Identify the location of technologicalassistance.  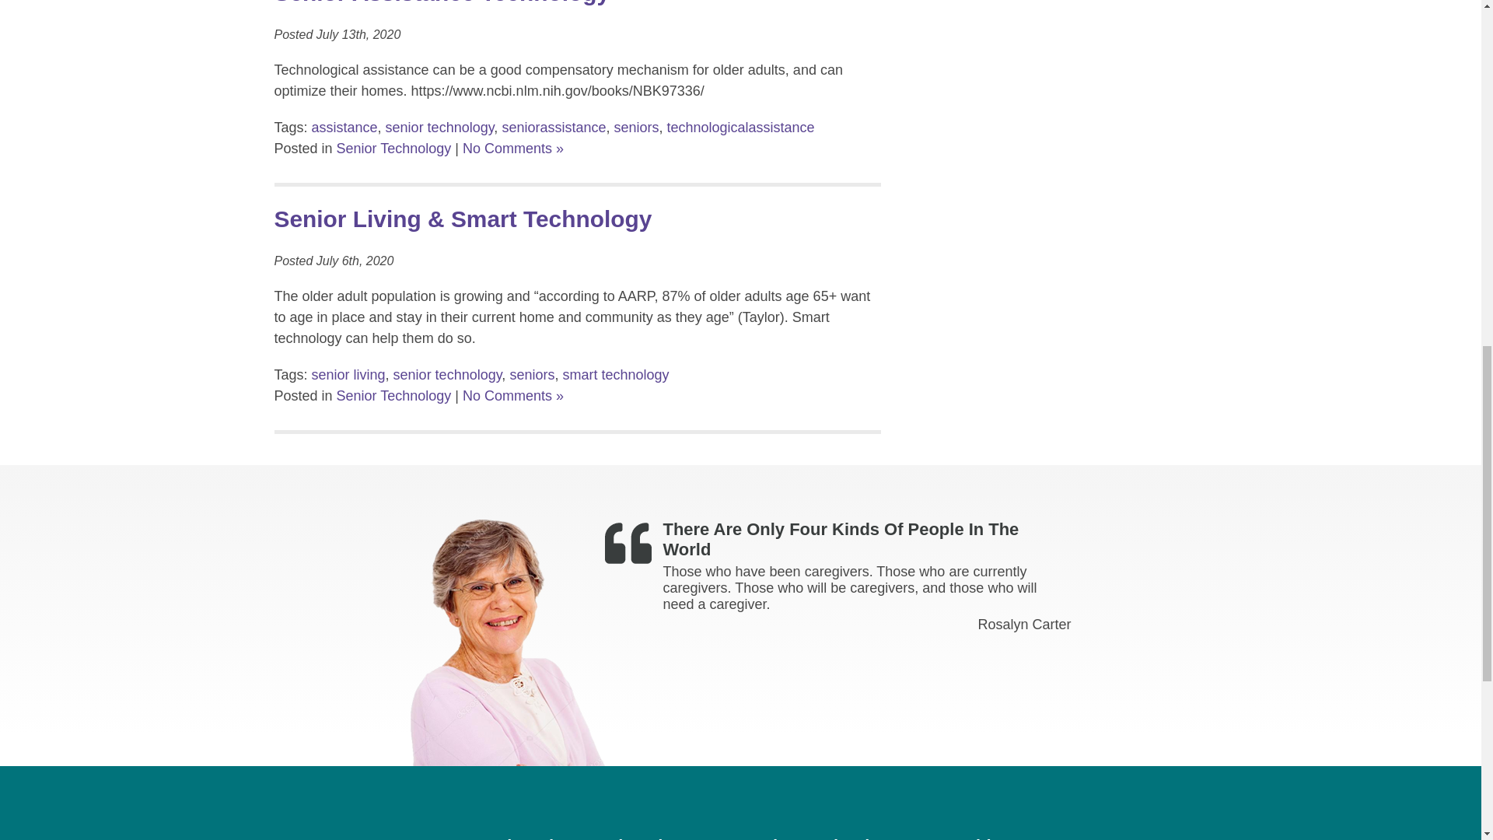
(741, 128).